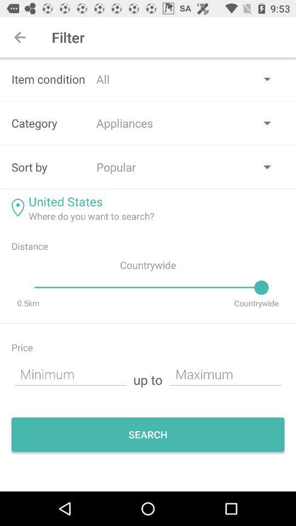 This screenshot has width=296, height=526. I want to click on minimum of the option, so click(70, 374).